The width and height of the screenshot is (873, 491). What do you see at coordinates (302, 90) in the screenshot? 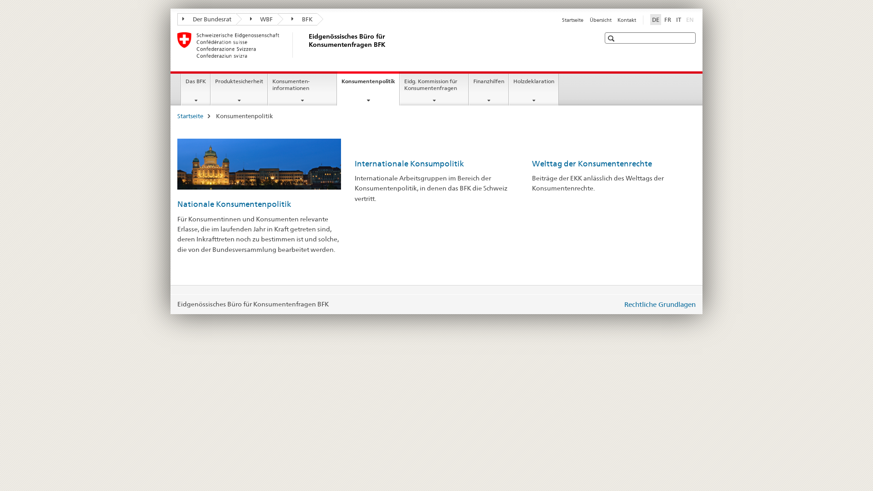
I see `Konsumenten- informationen` at bounding box center [302, 90].